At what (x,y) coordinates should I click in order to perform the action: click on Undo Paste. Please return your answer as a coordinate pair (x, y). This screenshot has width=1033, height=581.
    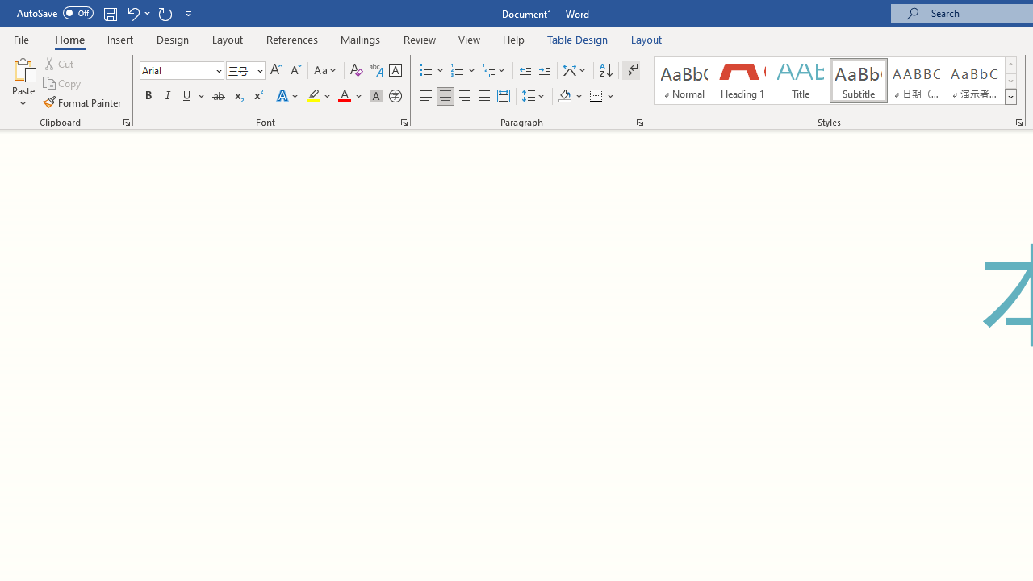
    Looking at the image, I should click on (132, 13).